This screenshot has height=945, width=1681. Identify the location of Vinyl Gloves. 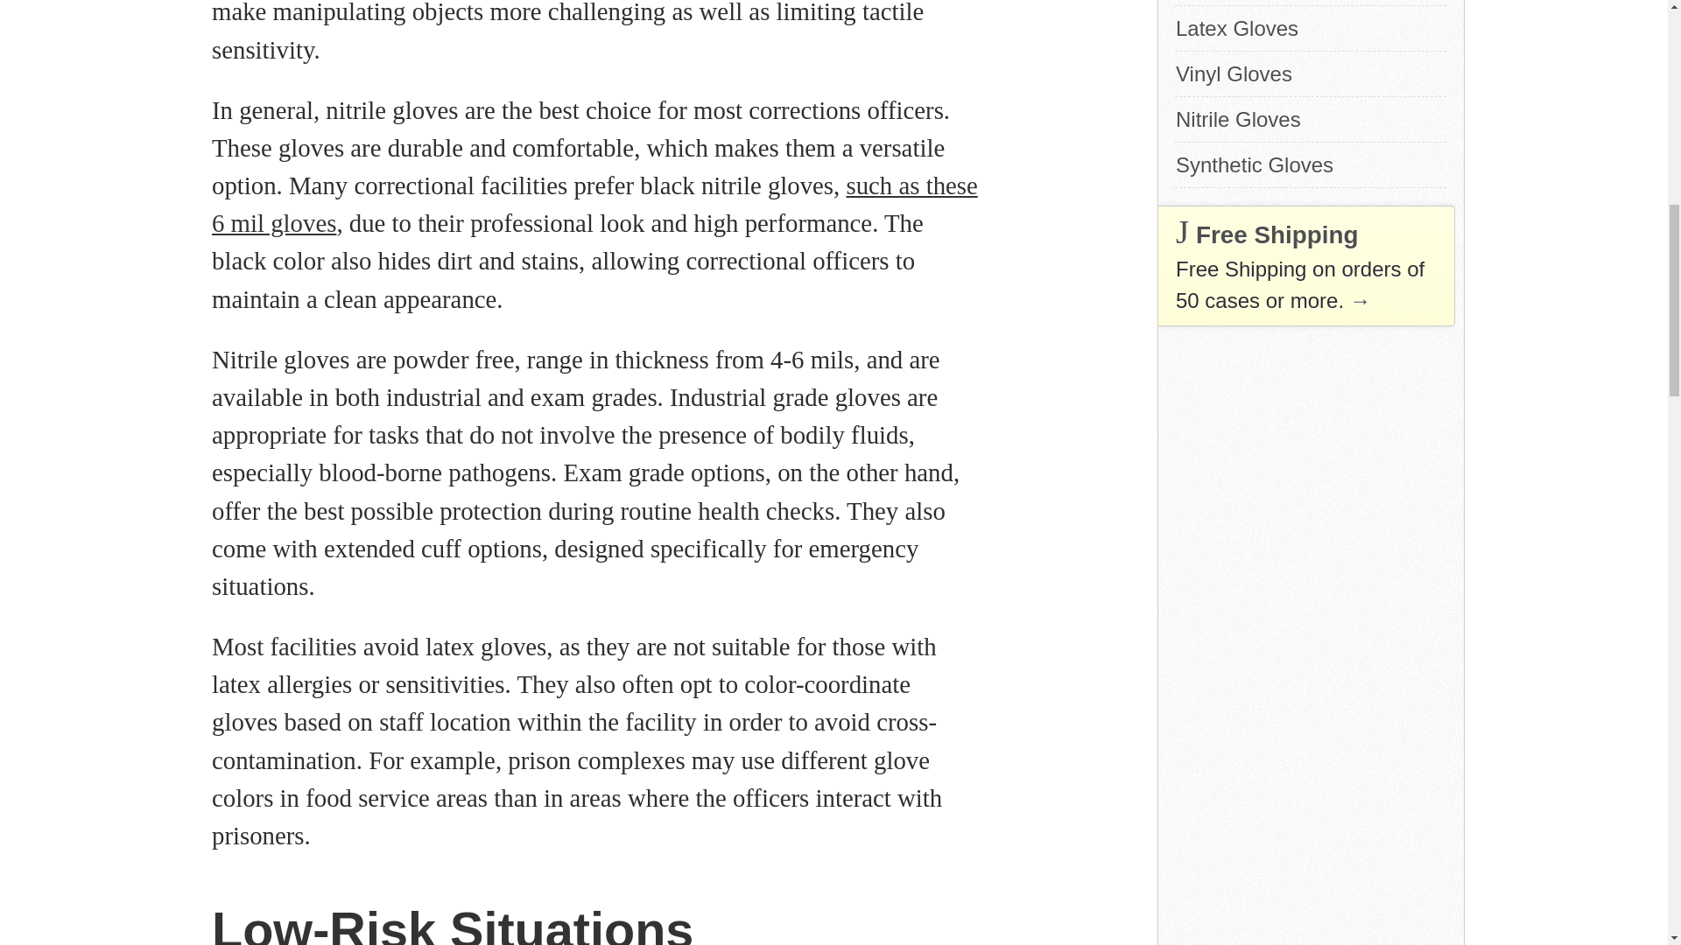
(1310, 73).